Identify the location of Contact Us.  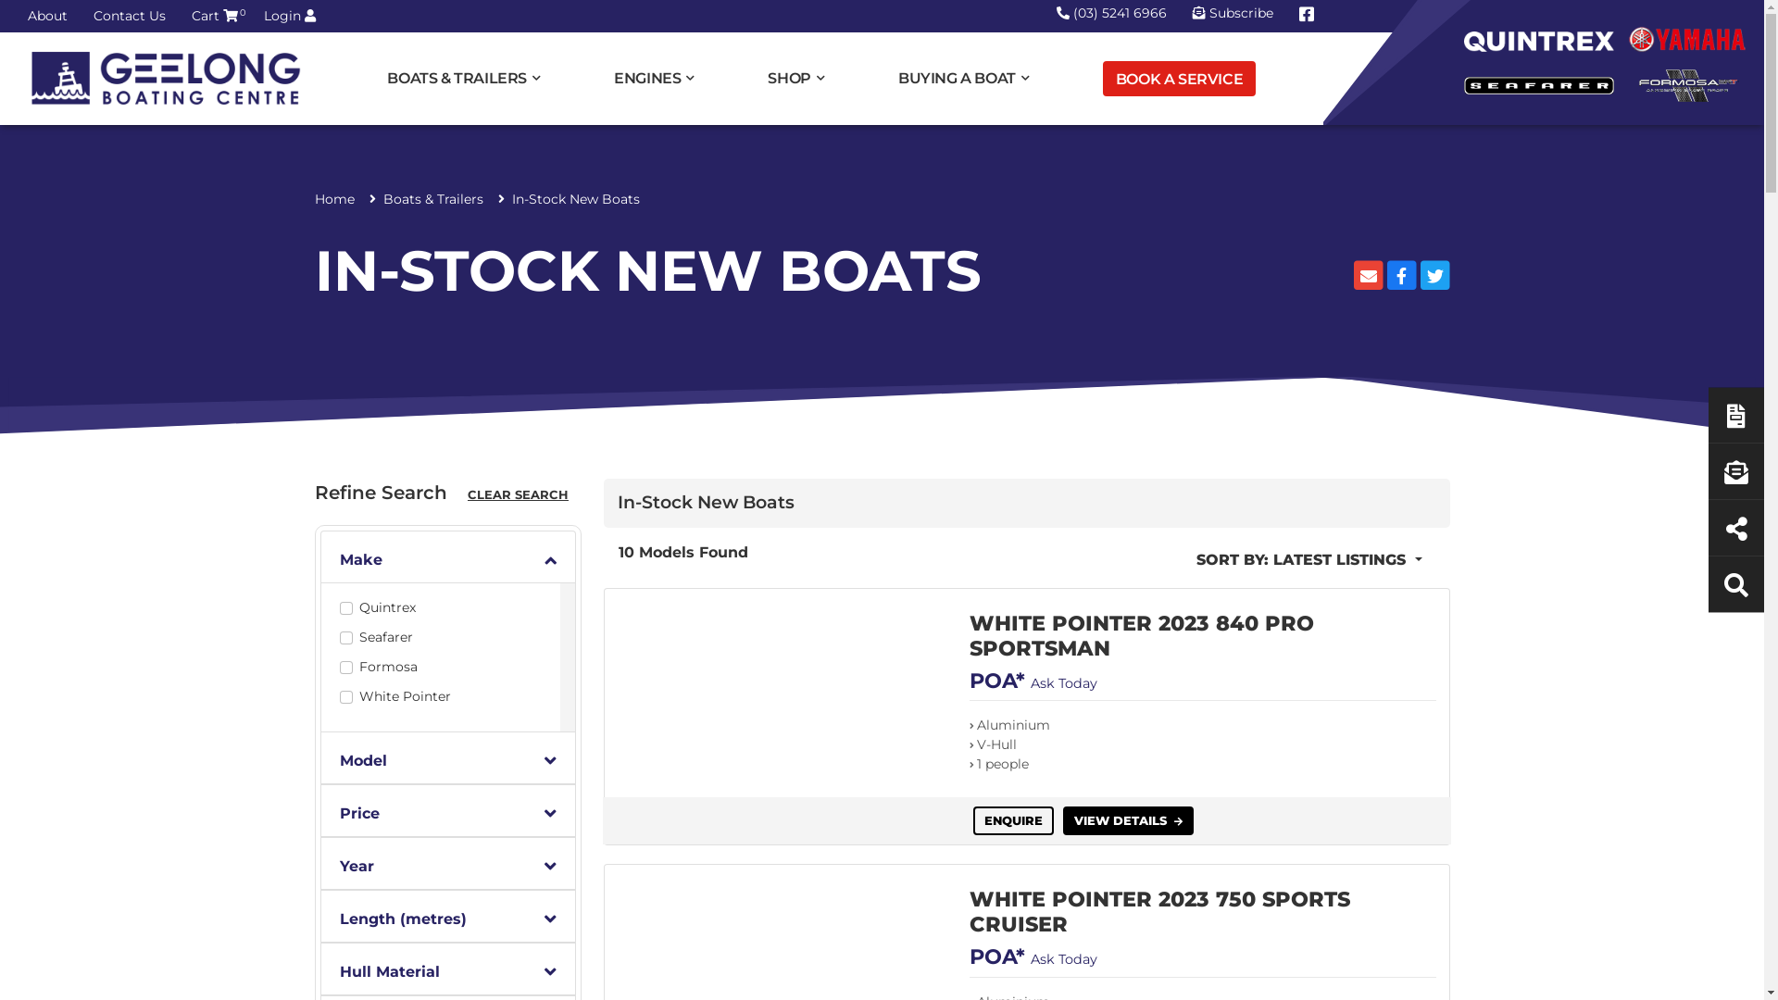
(130, 16).